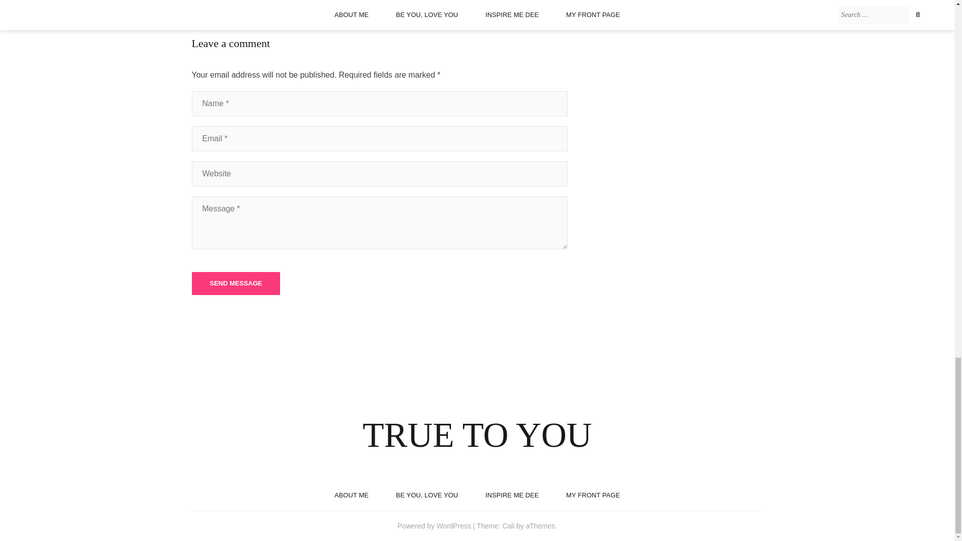 This screenshot has width=962, height=541. I want to click on Send Message, so click(235, 284).